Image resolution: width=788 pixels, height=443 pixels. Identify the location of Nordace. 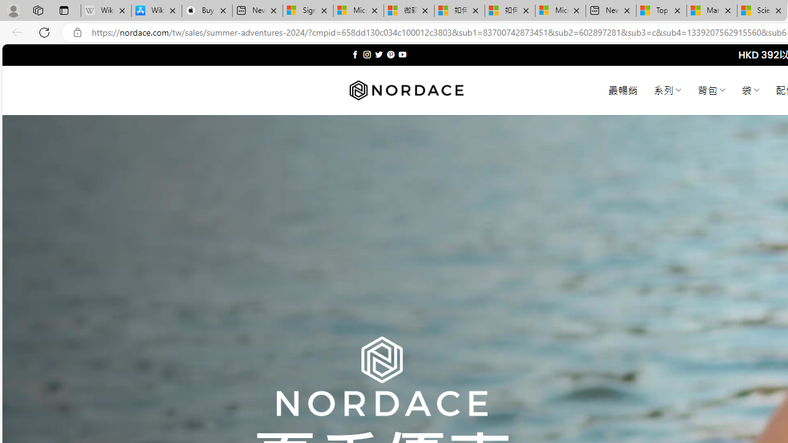
(406, 90).